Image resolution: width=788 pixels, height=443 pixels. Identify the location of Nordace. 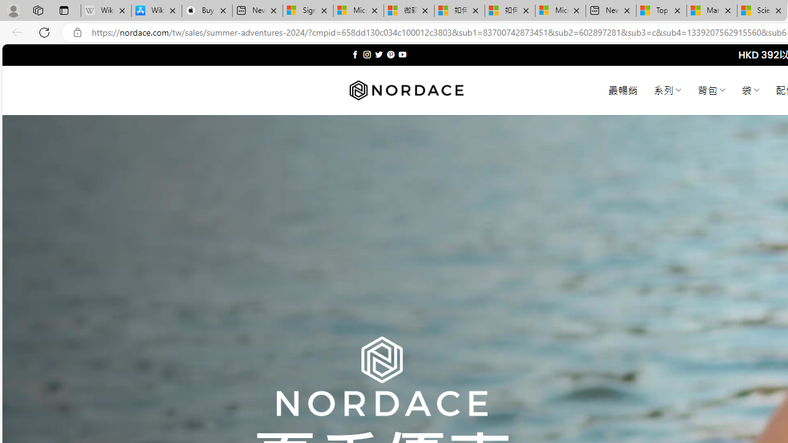
(406, 90).